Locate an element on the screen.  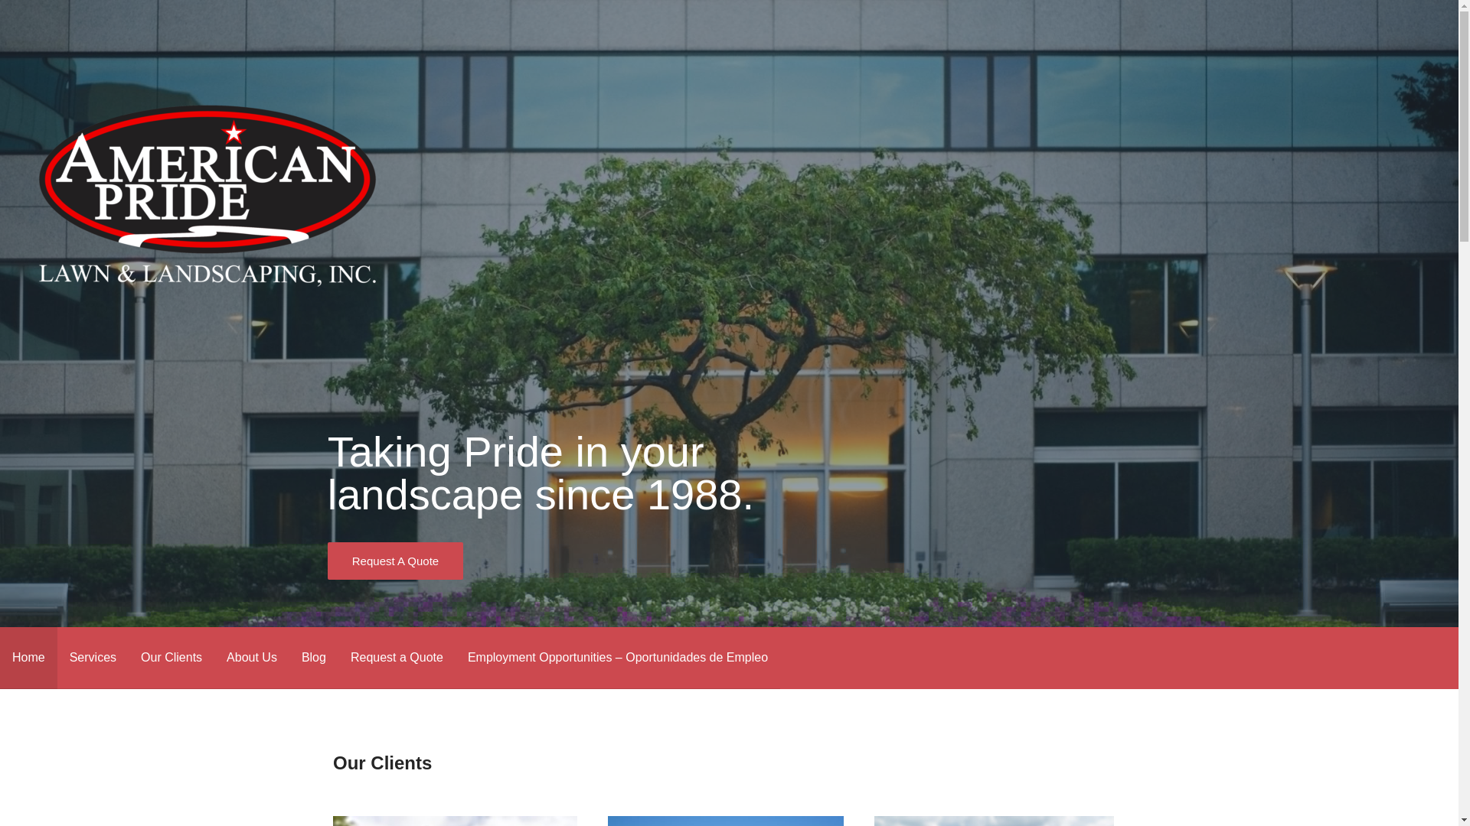
Distribution Center - Industrial Services is located at coordinates (994, 821).